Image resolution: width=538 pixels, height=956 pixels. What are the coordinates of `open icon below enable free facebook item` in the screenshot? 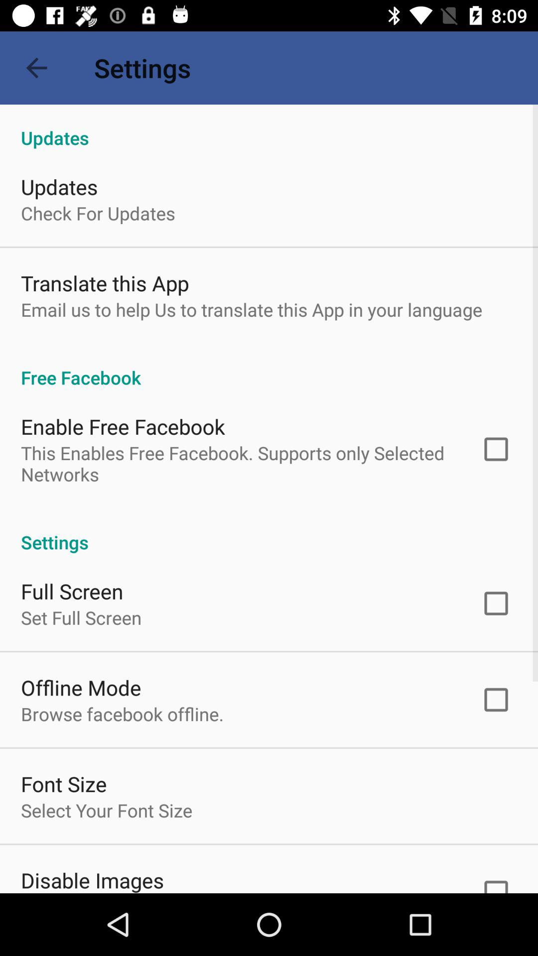 It's located at (238, 464).